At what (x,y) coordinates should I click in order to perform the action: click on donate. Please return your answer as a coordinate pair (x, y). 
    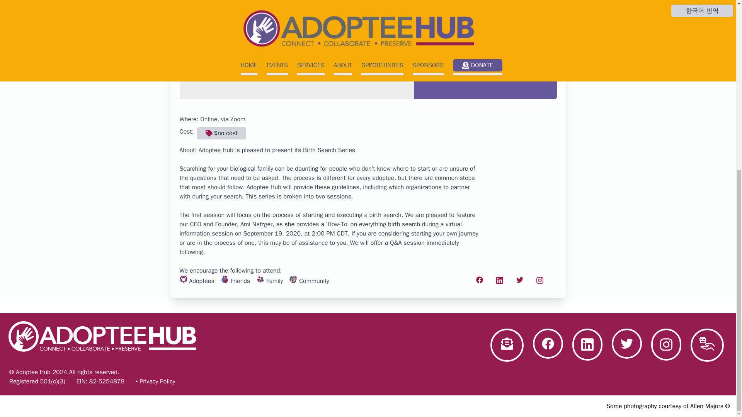
    Looking at the image, I should click on (707, 345).